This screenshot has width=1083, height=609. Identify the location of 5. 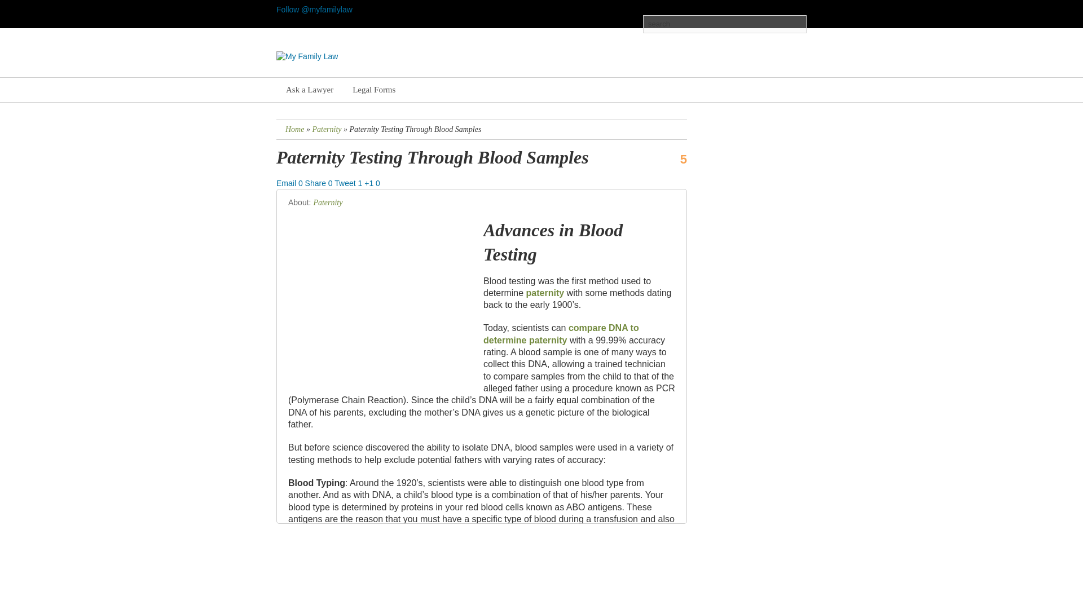
(675, 159).